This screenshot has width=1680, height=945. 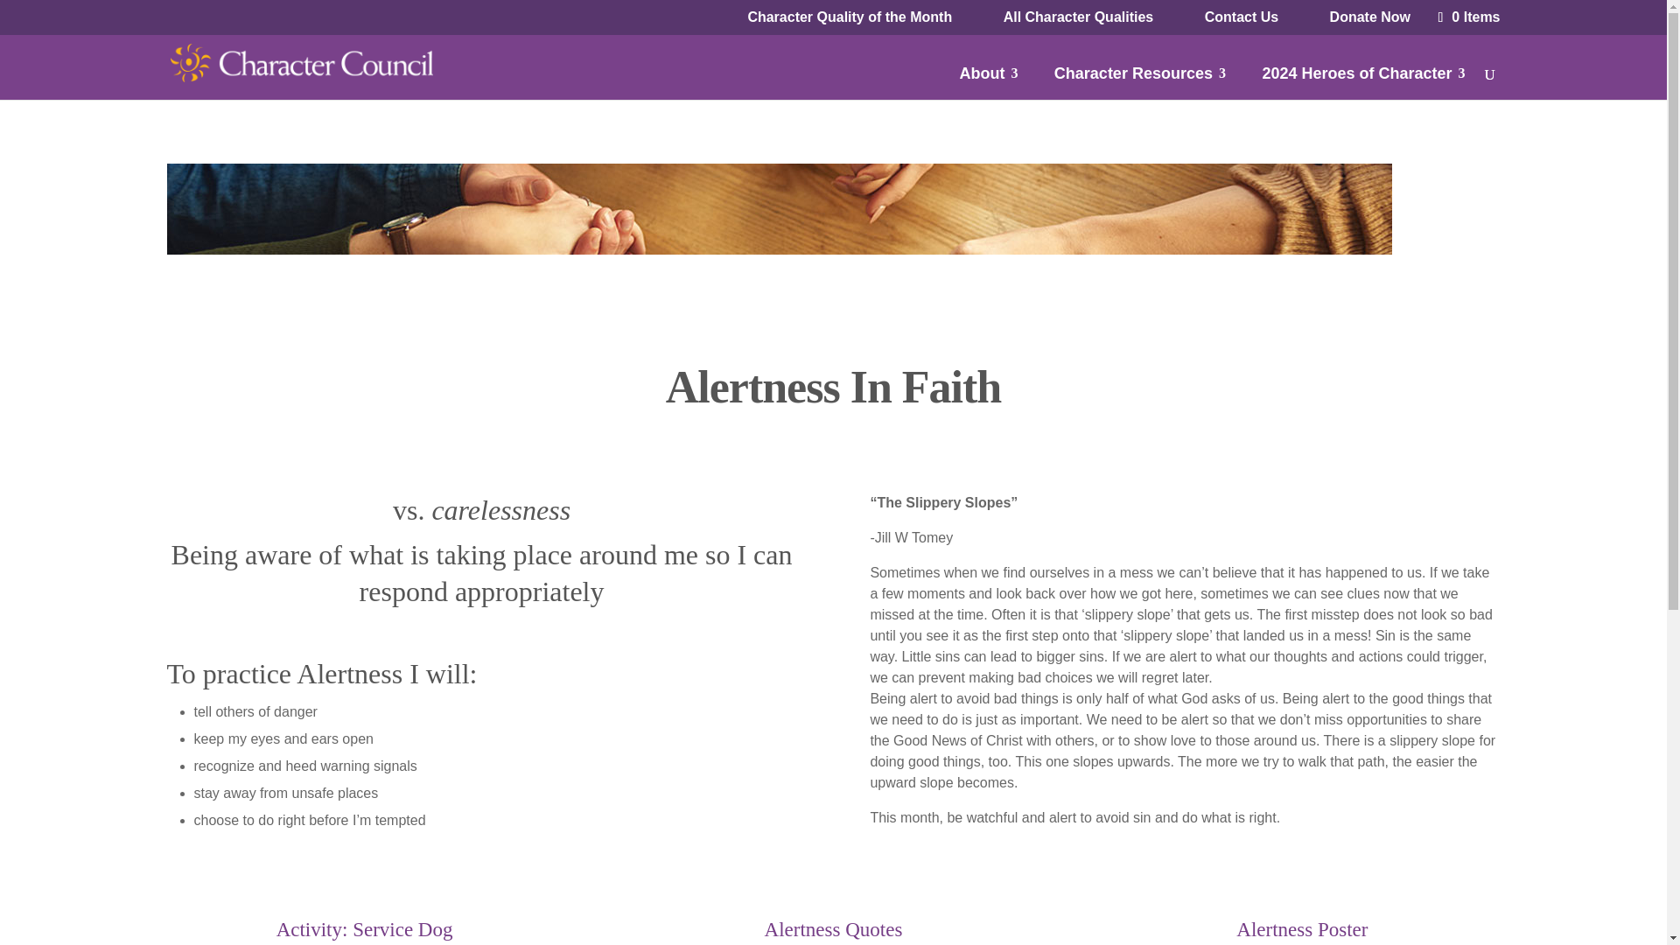 What do you see at coordinates (850, 17) in the screenshot?
I see `Character Quality of the Month` at bounding box center [850, 17].